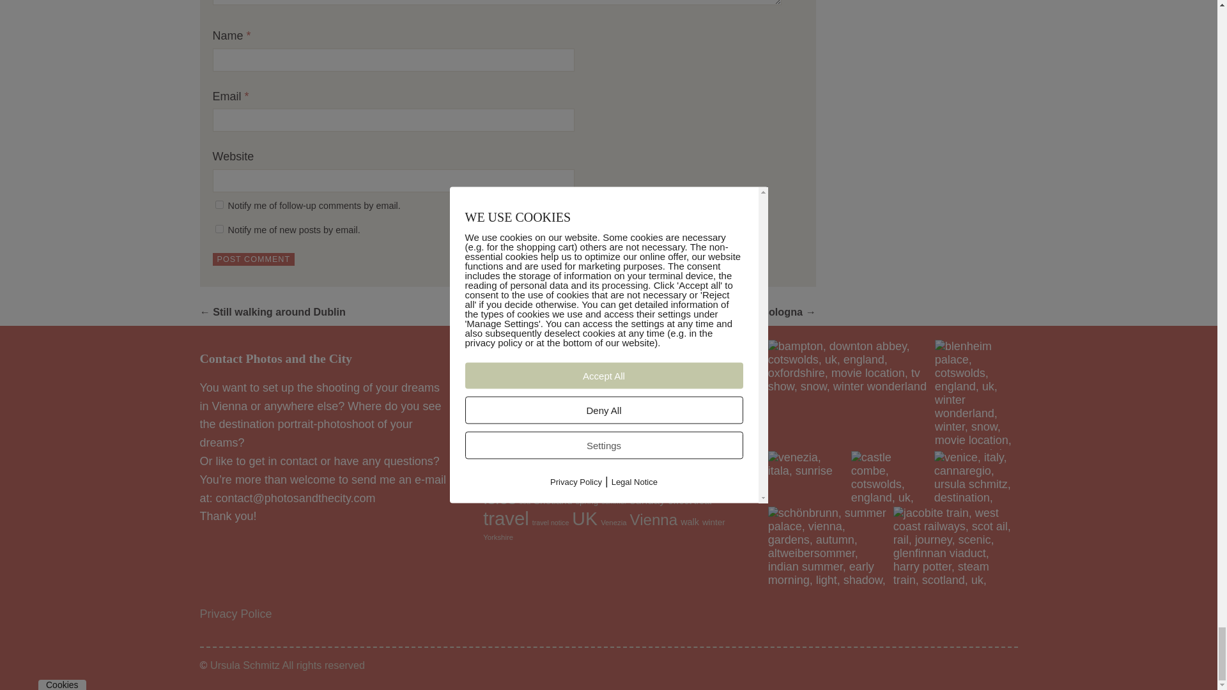 Image resolution: width=1227 pixels, height=690 pixels. Describe the element at coordinates (253, 259) in the screenshot. I see `Post Comment` at that location.